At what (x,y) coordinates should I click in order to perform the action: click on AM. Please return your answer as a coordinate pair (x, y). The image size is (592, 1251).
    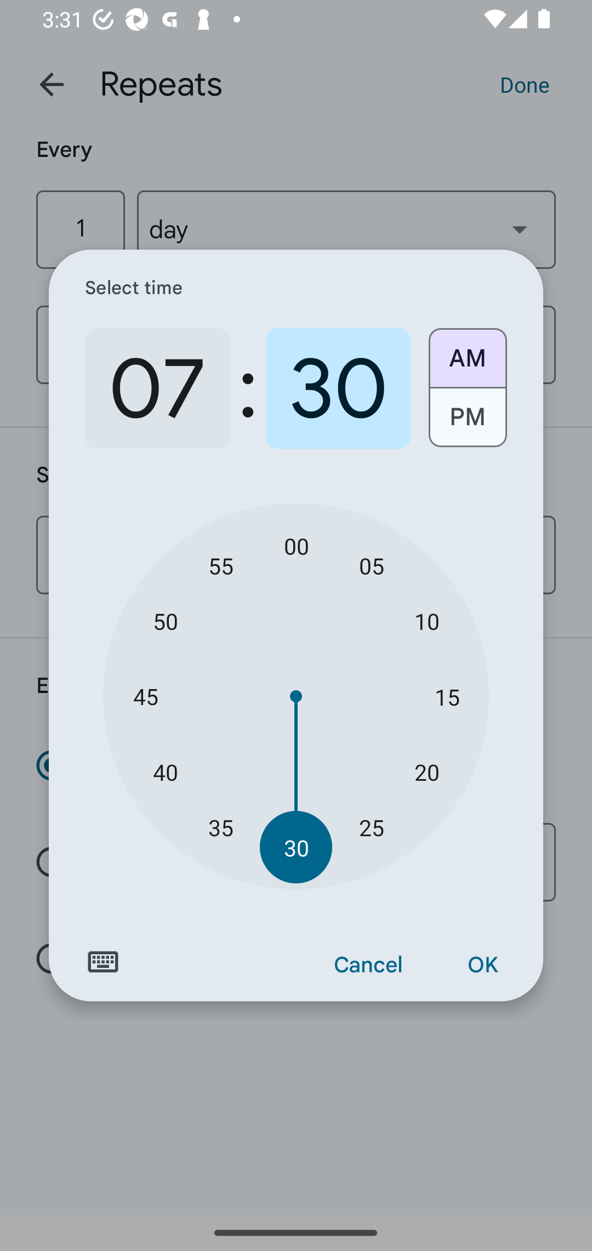
    Looking at the image, I should click on (467, 352).